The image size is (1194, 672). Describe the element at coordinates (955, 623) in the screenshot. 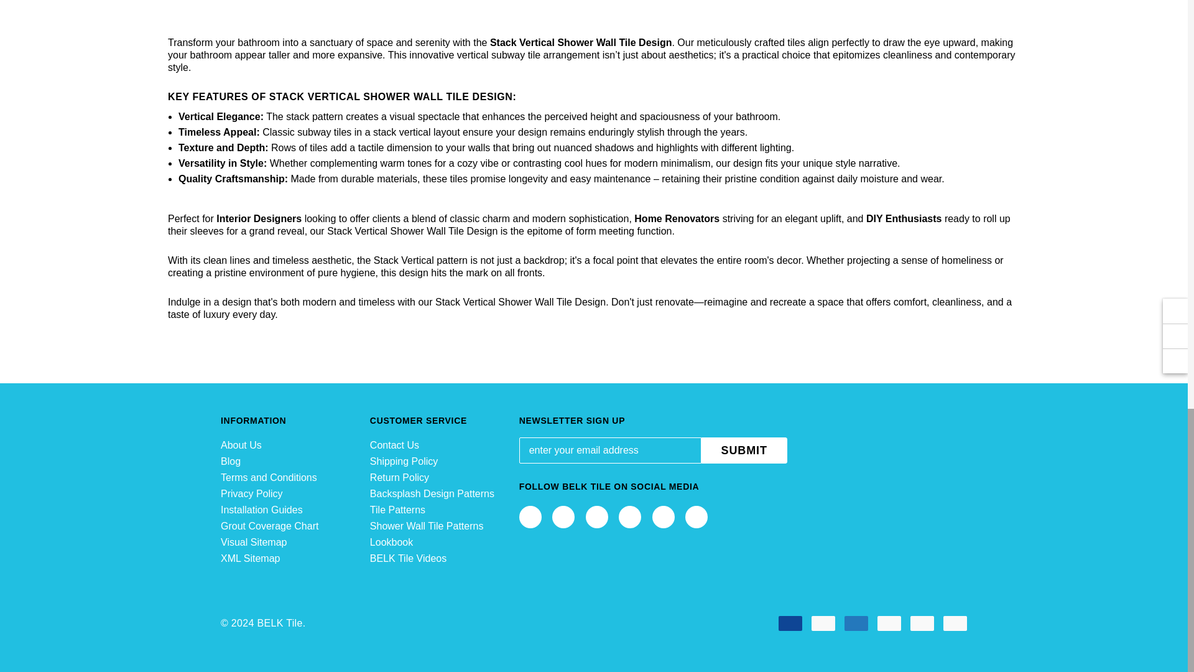

I see `Google Pay Google Pay` at that location.